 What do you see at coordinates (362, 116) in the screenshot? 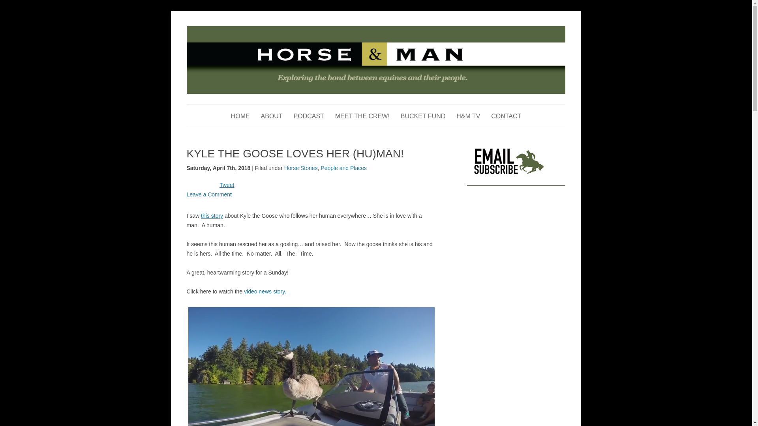
I see `Meet the Horse and Man Crew` at bounding box center [362, 116].